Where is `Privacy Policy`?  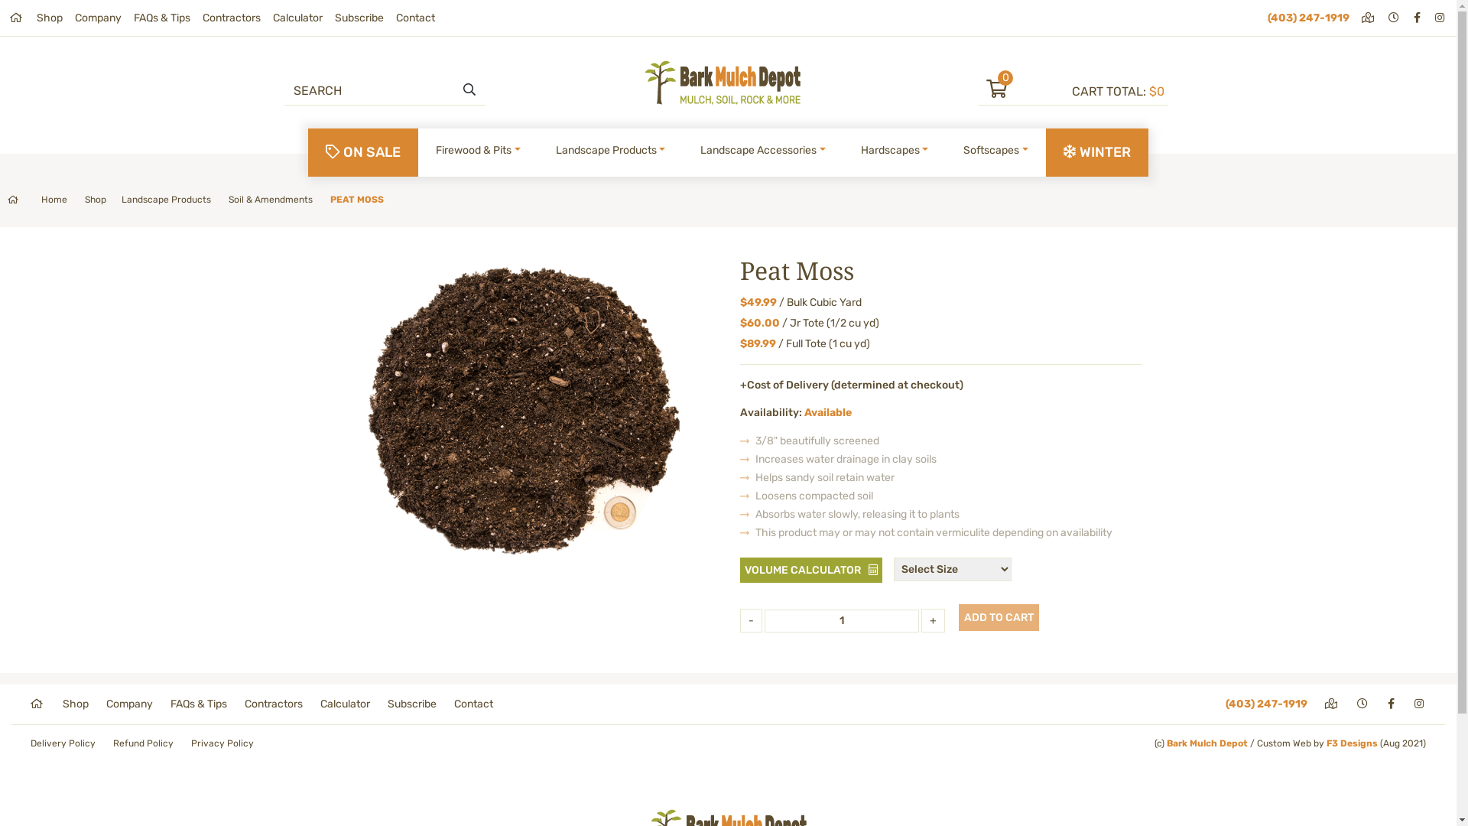 Privacy Policy is located at coordinates (222, 743).